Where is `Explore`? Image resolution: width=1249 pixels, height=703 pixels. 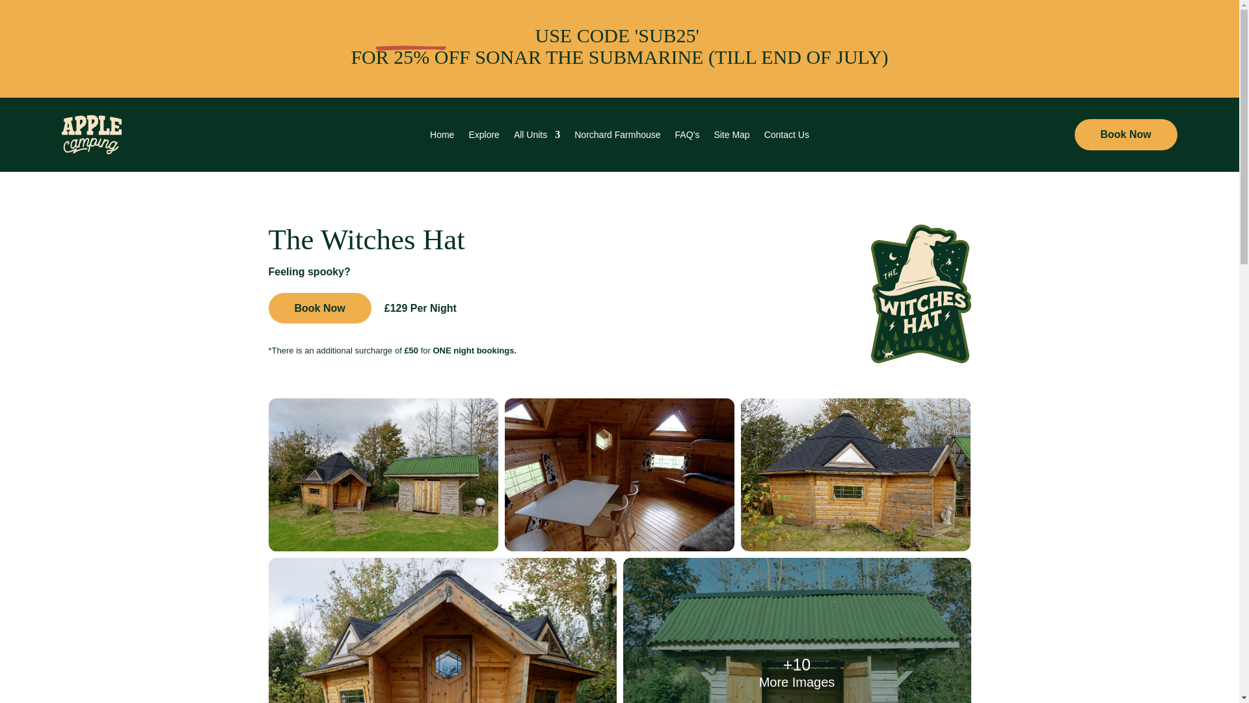
Explore is located at coordinates (483, 137).